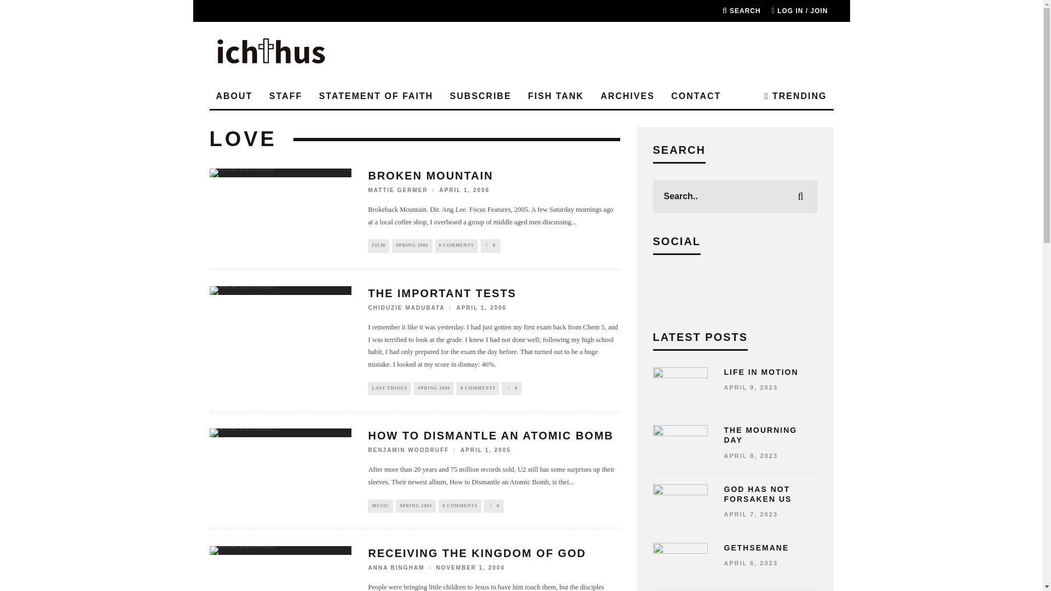  I want to click on STATEMENT OF FAITH, so click(376, 96).